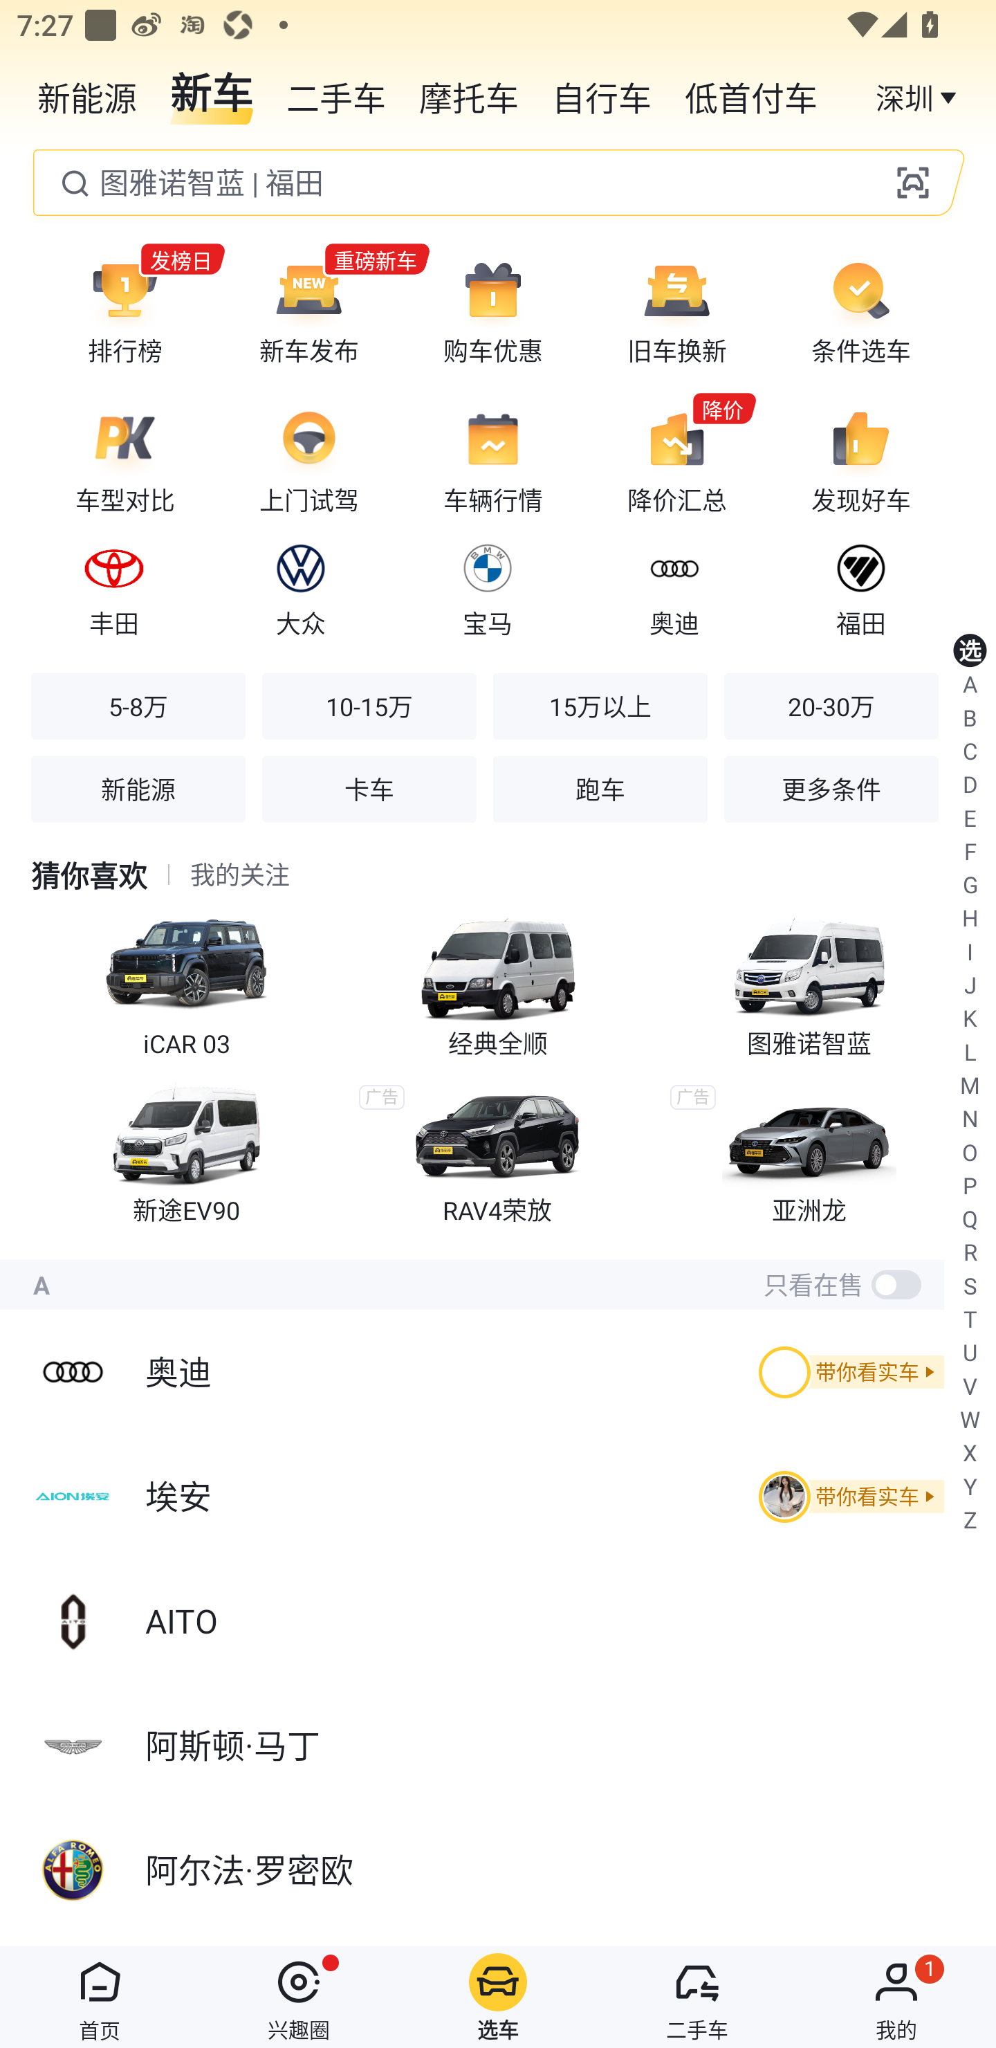  Describe the element at coordinates (369, 706) in the screenshot. I see `10-15万` at that location.